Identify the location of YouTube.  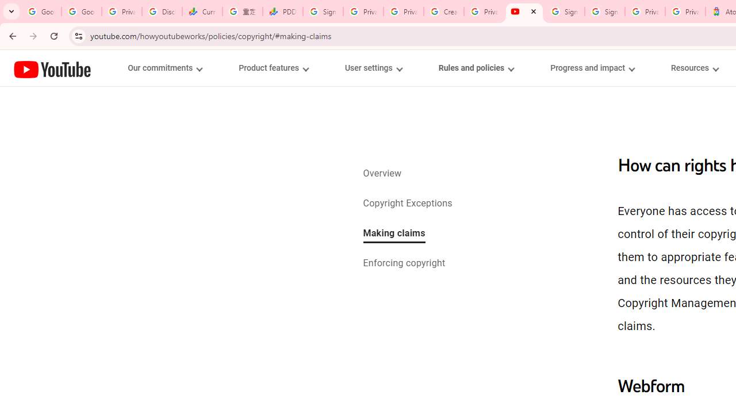
(52, 69).